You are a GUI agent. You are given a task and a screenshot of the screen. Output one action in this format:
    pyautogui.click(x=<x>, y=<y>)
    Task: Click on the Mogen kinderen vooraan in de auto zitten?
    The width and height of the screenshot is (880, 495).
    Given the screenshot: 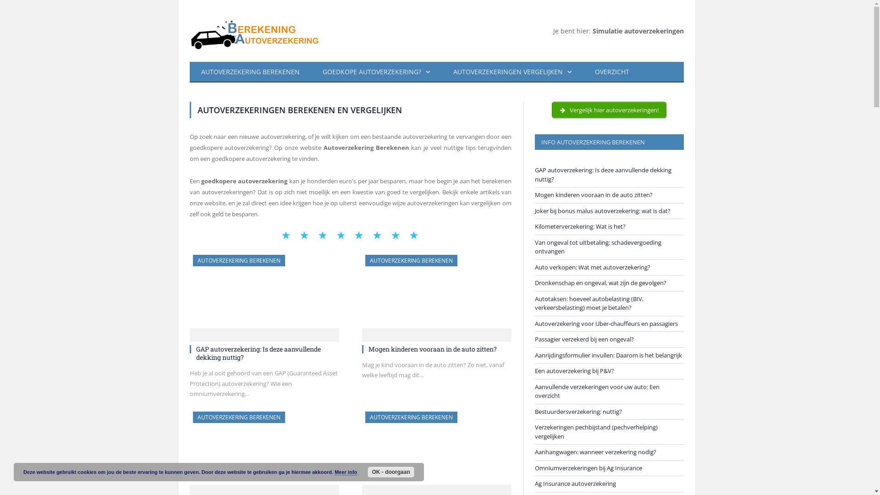 What is the action you would take?
    pyautogui.click(x=593, y=195)
    